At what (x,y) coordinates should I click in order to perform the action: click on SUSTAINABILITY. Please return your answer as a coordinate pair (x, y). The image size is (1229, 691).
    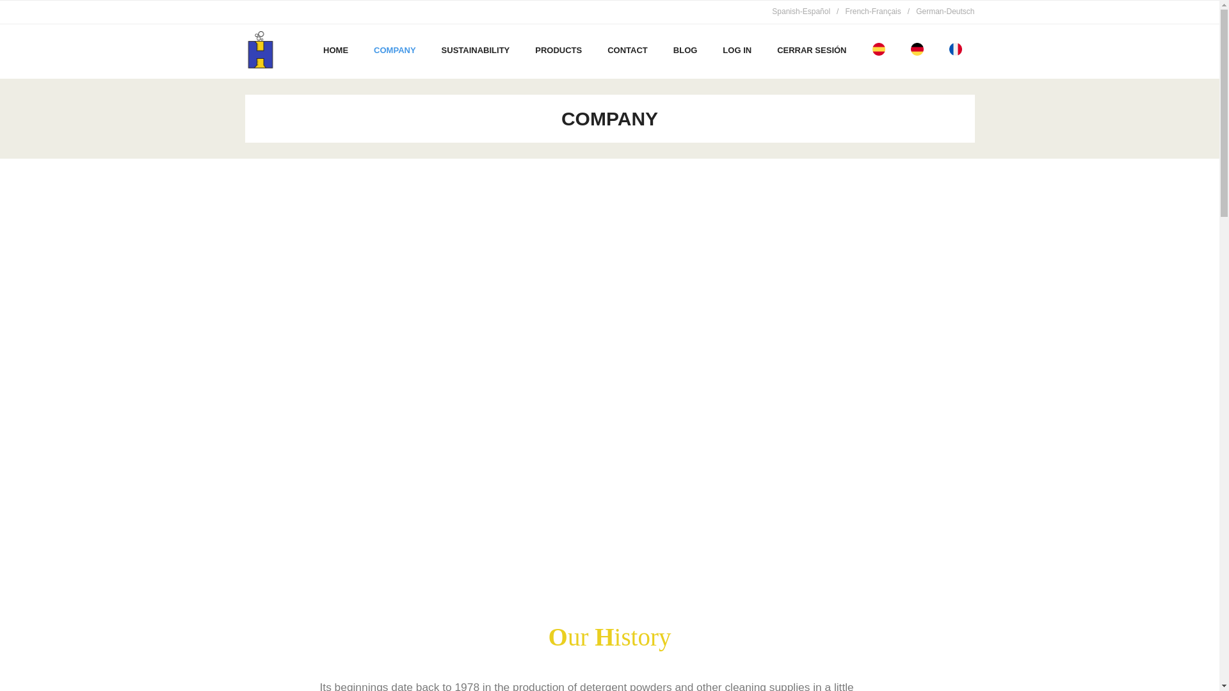
    Looking at the image, I should click on (476, 50).